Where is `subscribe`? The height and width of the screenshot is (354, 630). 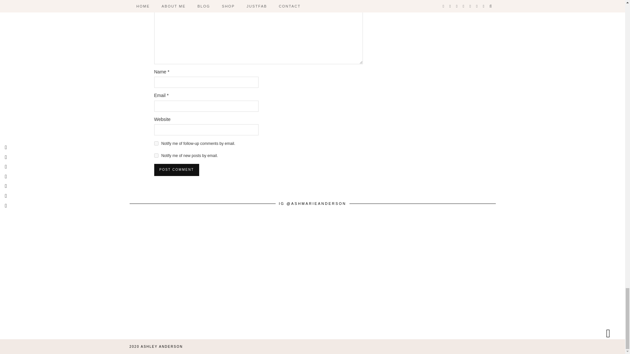 subscribe is located at coordinates (156, 155).